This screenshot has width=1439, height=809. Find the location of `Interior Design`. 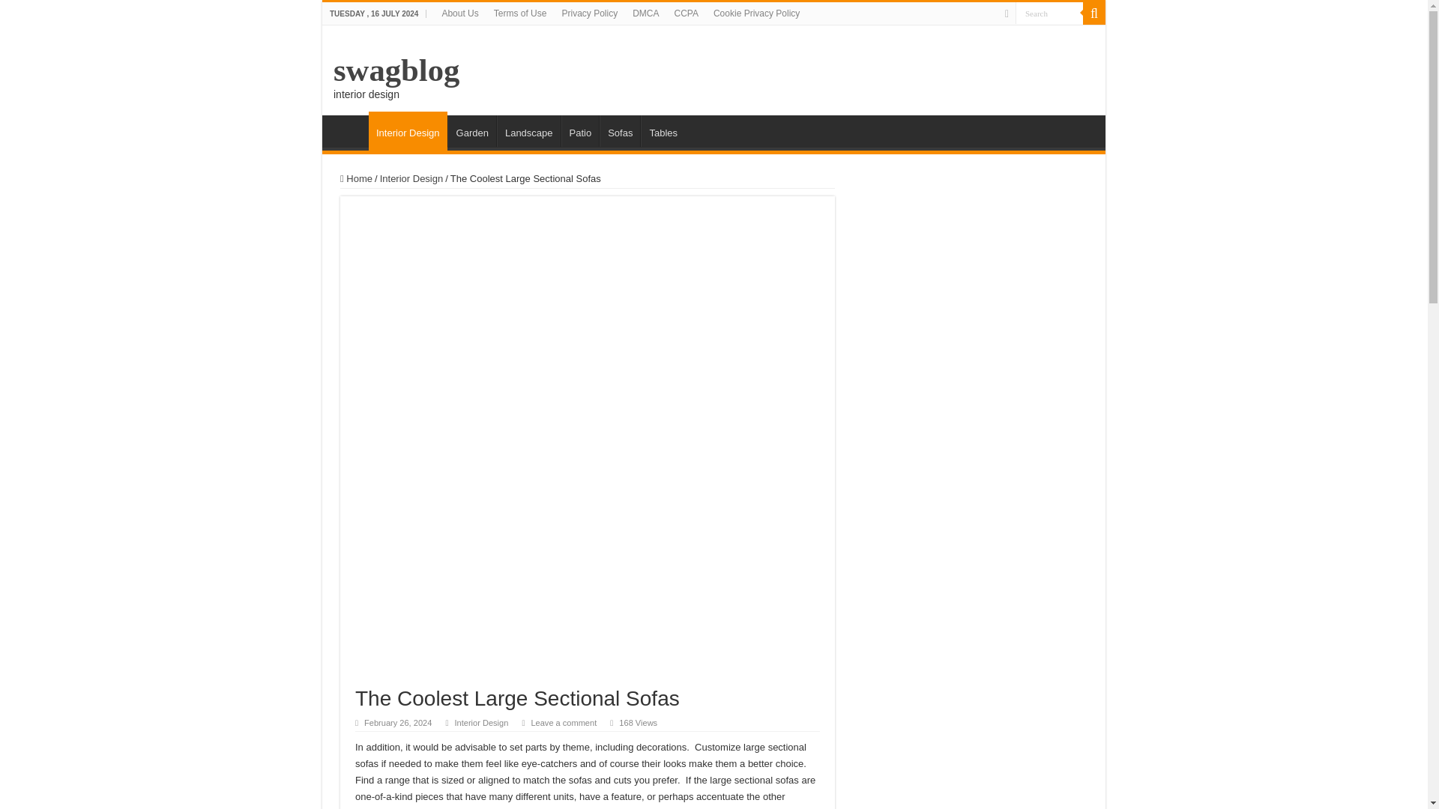

Interior Design is located at coordinates (411, 178).